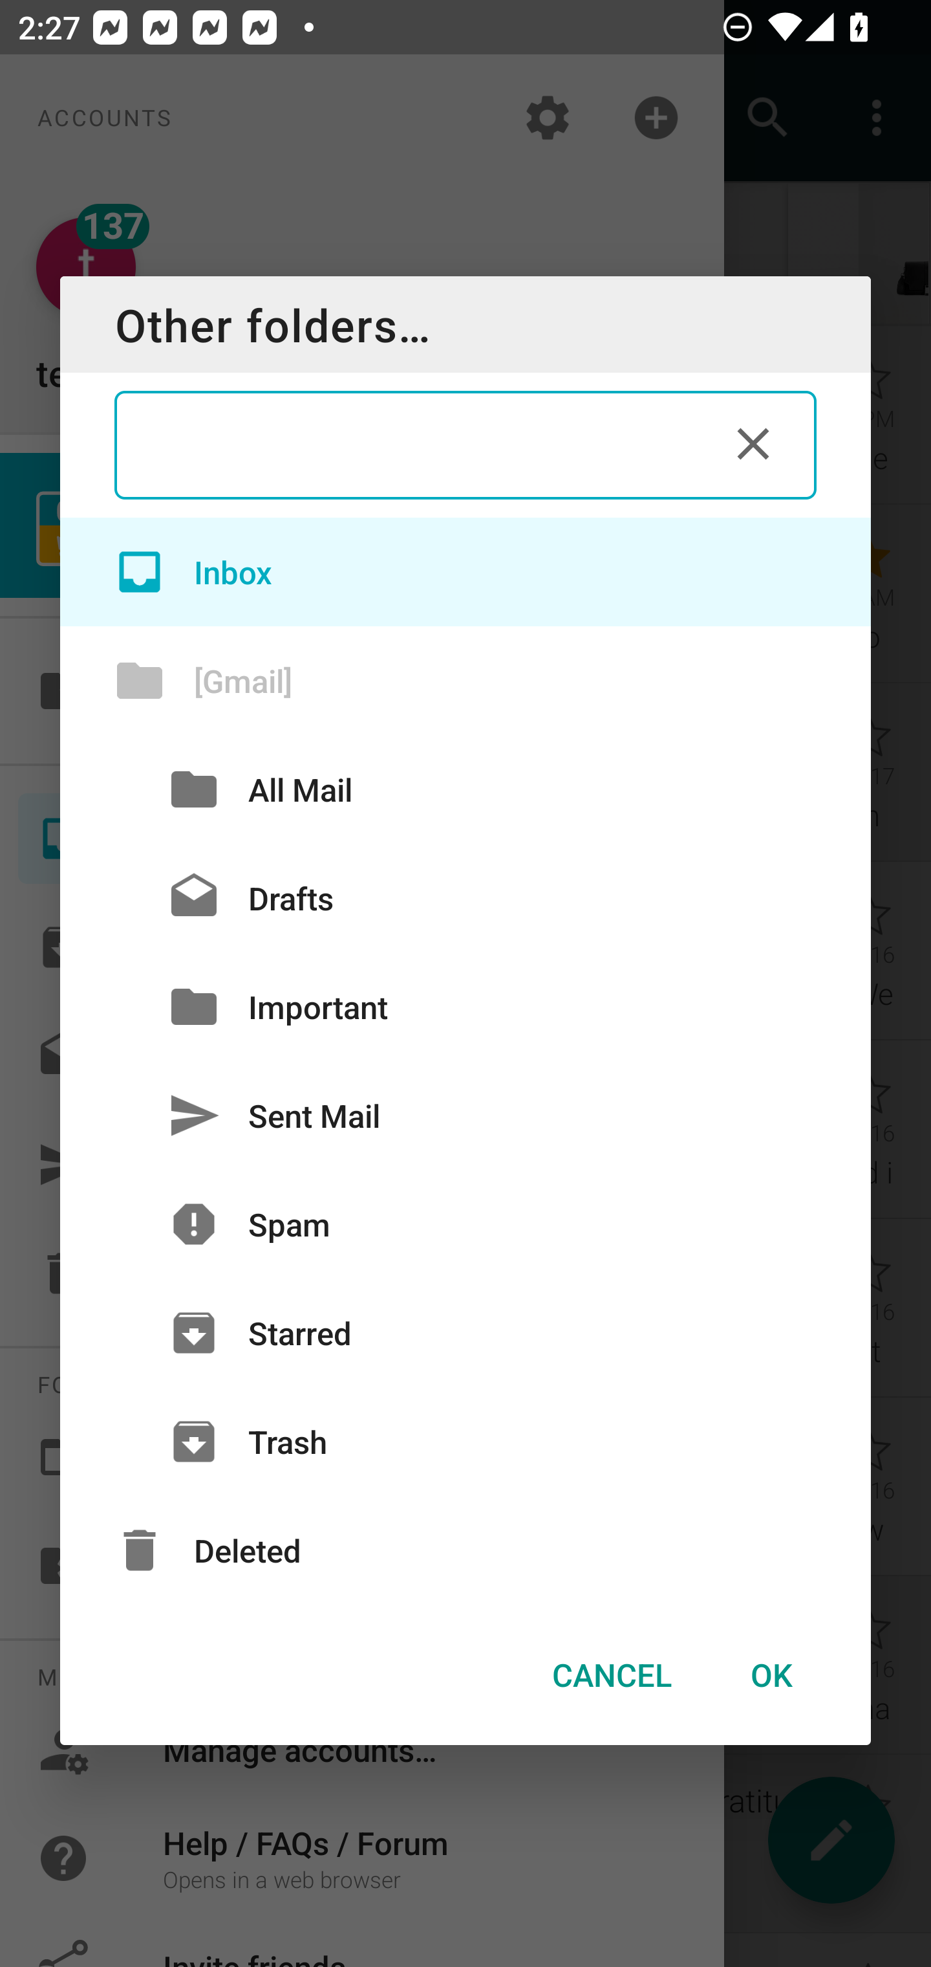 The height and width of the screenshot is (1967, 931). I want to click on Drafts, so click(465, 898).